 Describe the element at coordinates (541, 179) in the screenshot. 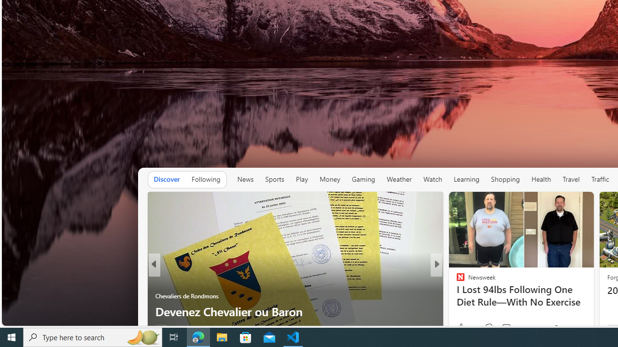

I see `Health` at that location.